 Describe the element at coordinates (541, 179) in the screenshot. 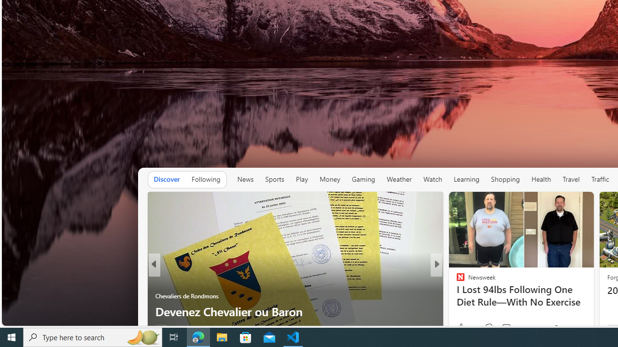

I see `Health` at that location.